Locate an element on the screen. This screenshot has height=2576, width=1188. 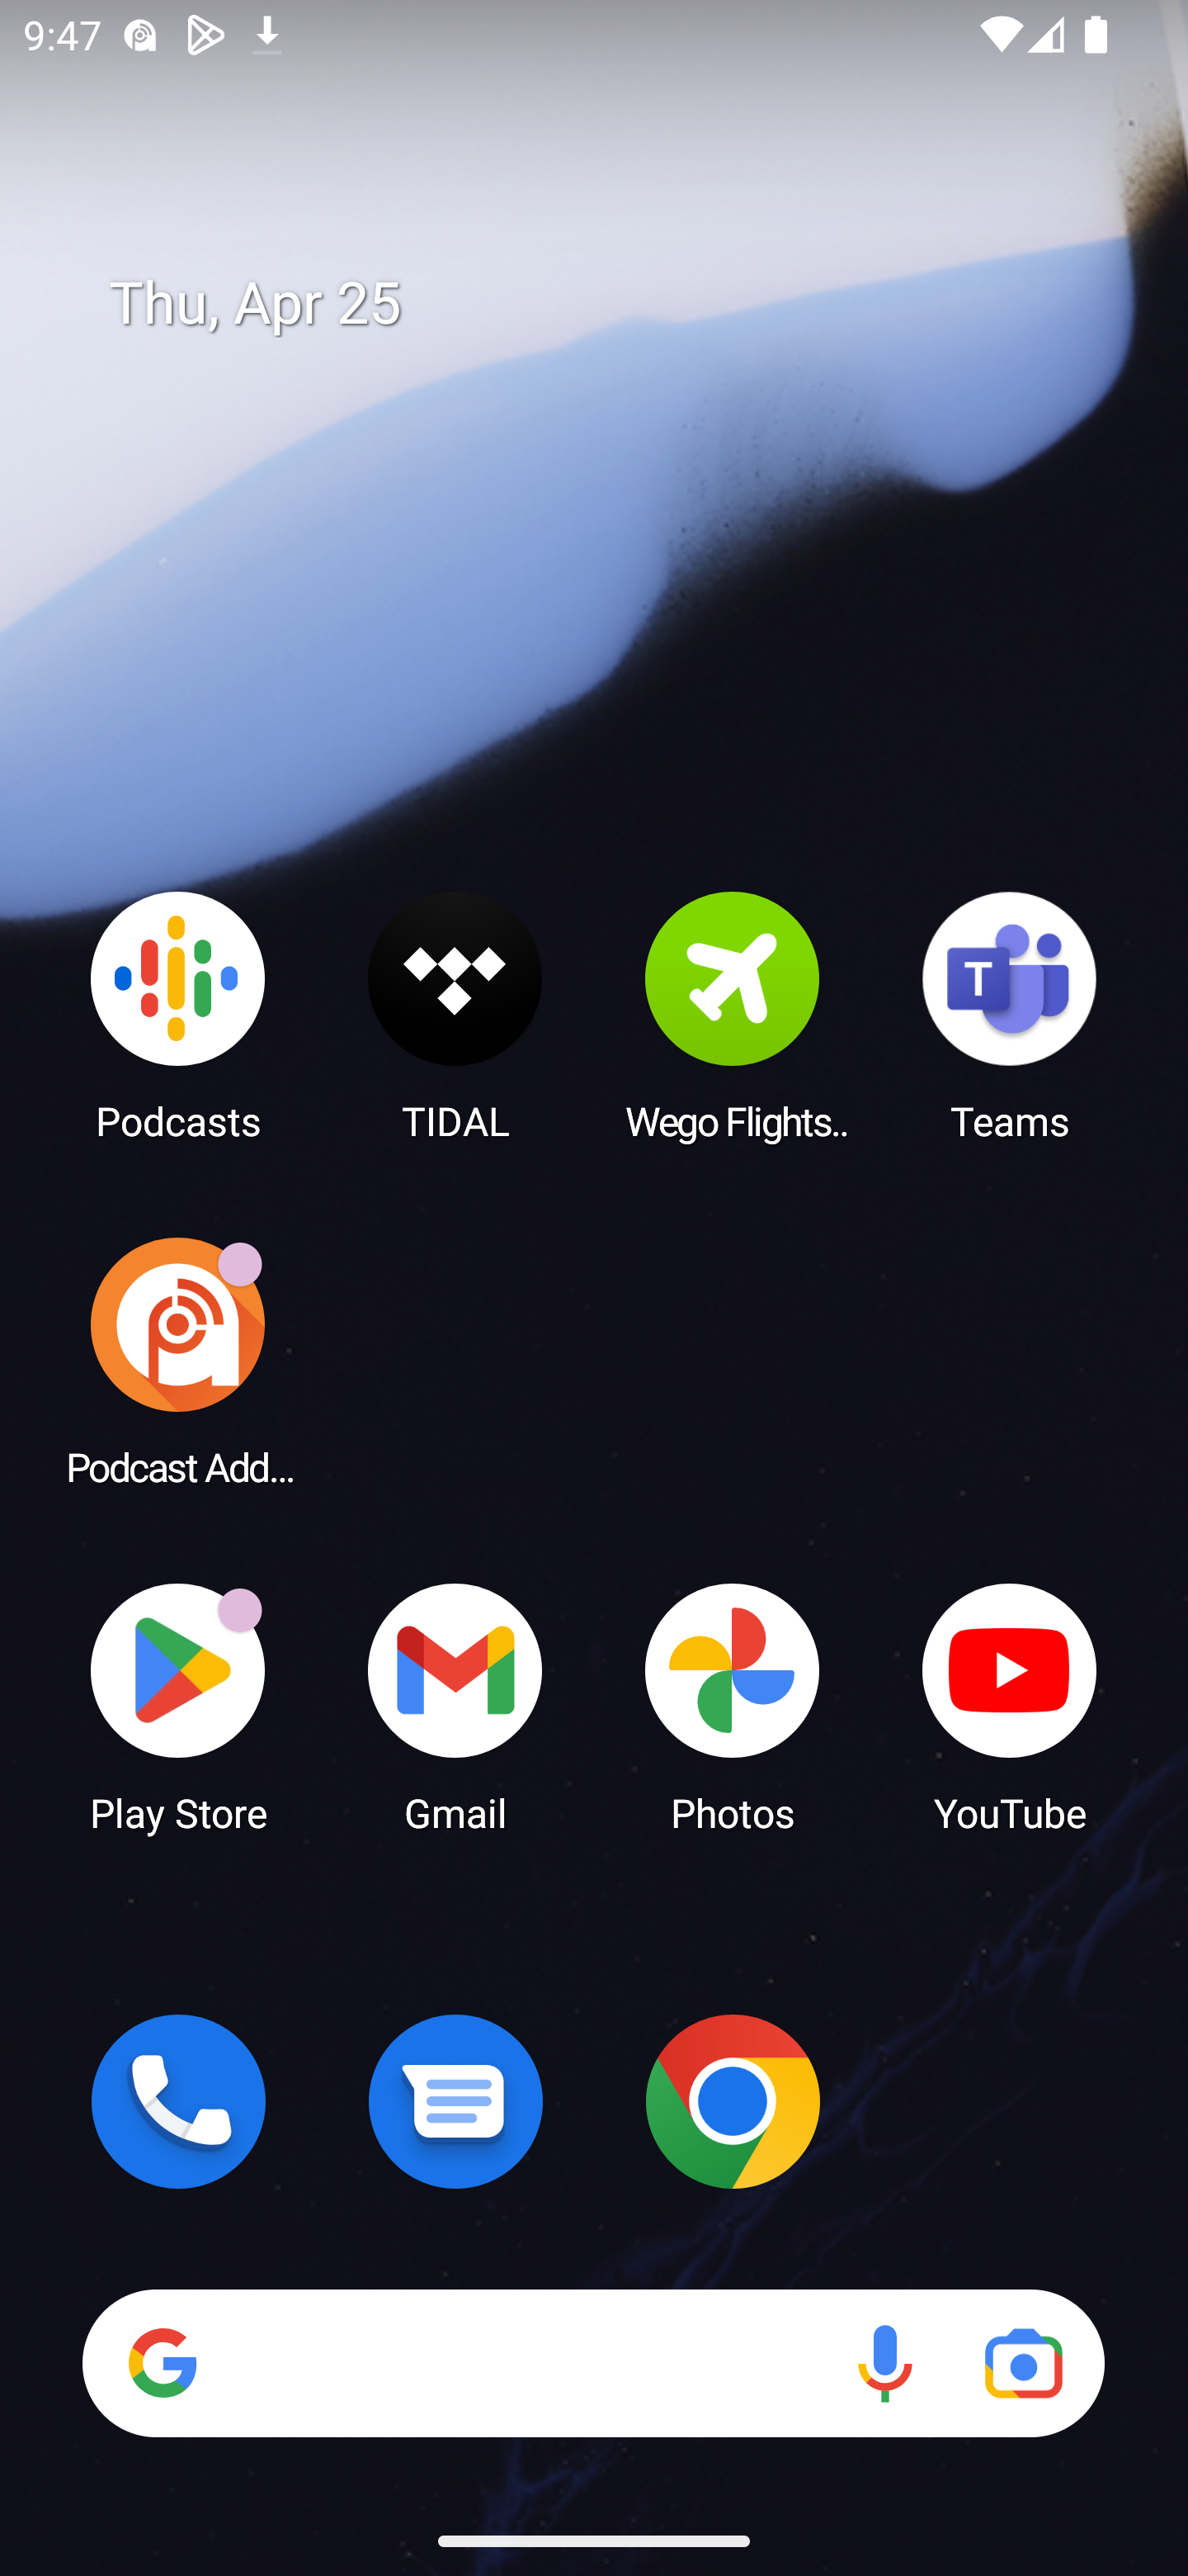
Gmail is located at coordinates (455, 1706).